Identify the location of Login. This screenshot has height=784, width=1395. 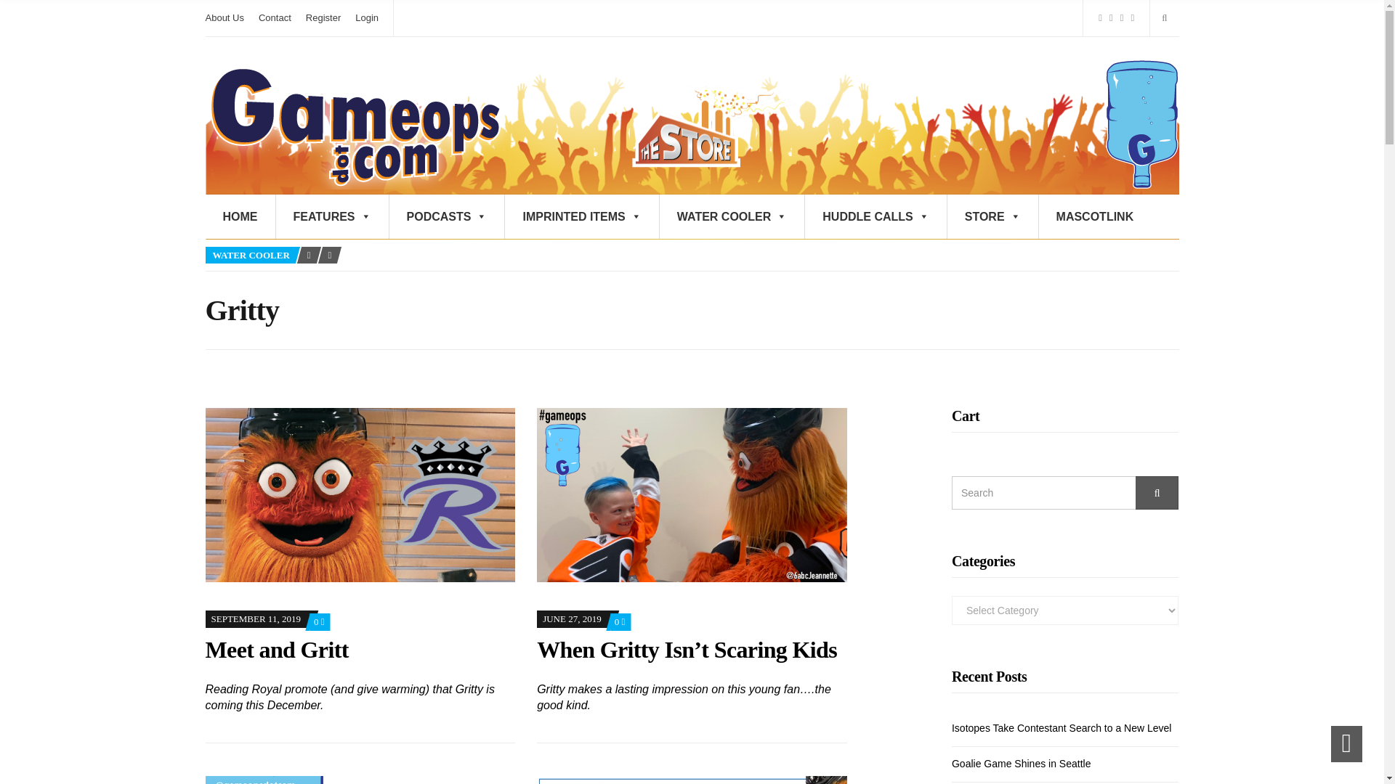
(366, 17).